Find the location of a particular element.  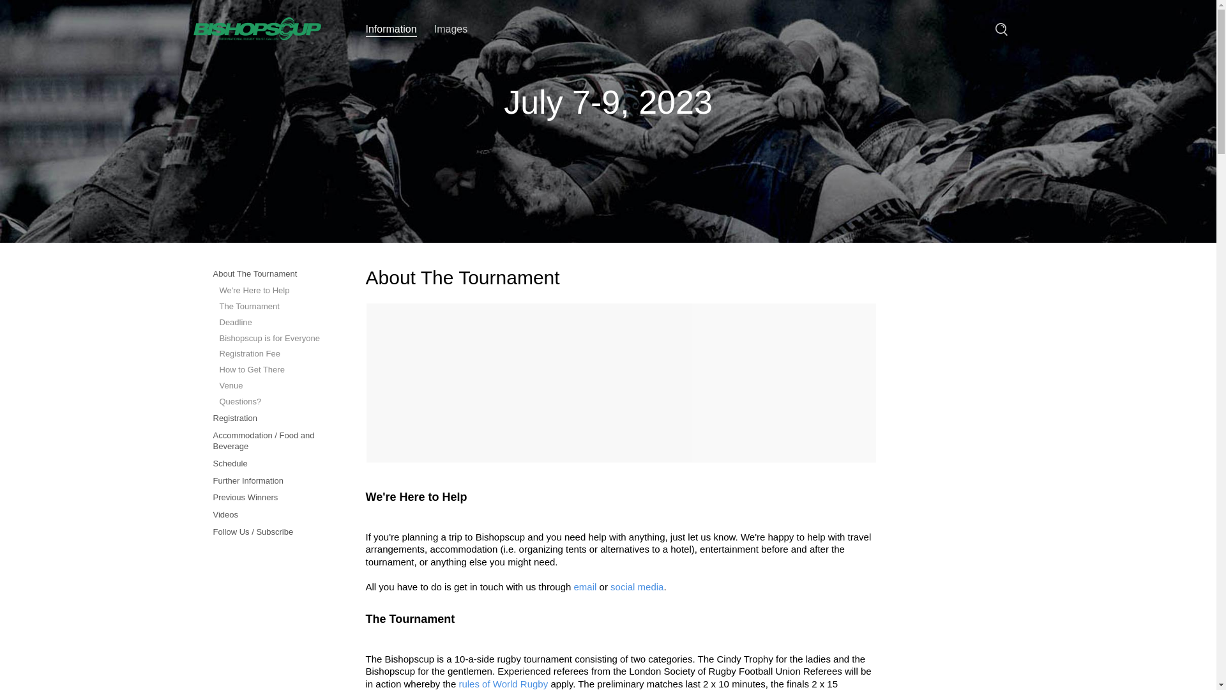

Further Information is located at coordinates (271, 482).